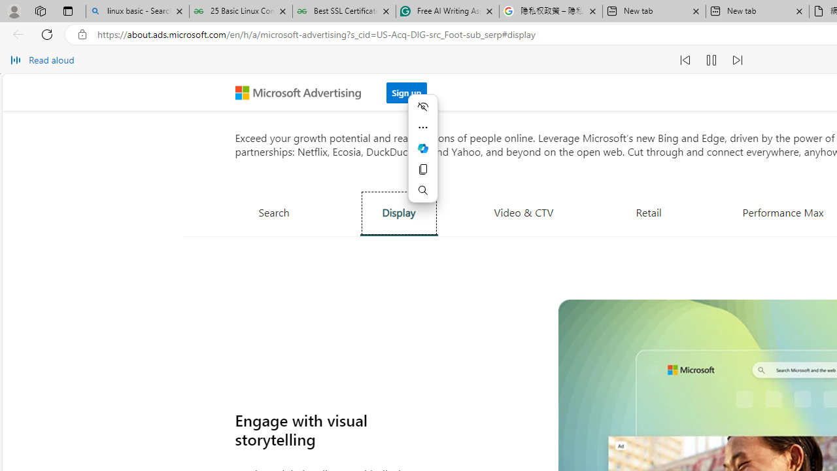 This screenshot has width=837, height=471. I want to click on Video & CTV, so click(524, 212).